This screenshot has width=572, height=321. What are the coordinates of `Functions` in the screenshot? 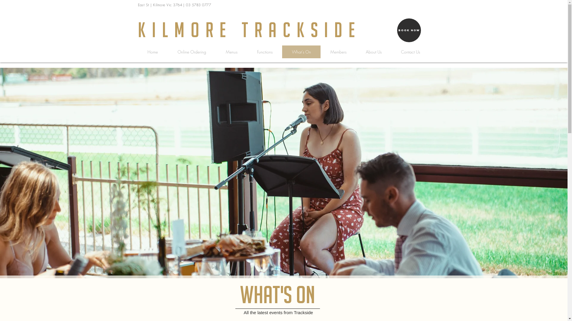 It's located at (265, 52).